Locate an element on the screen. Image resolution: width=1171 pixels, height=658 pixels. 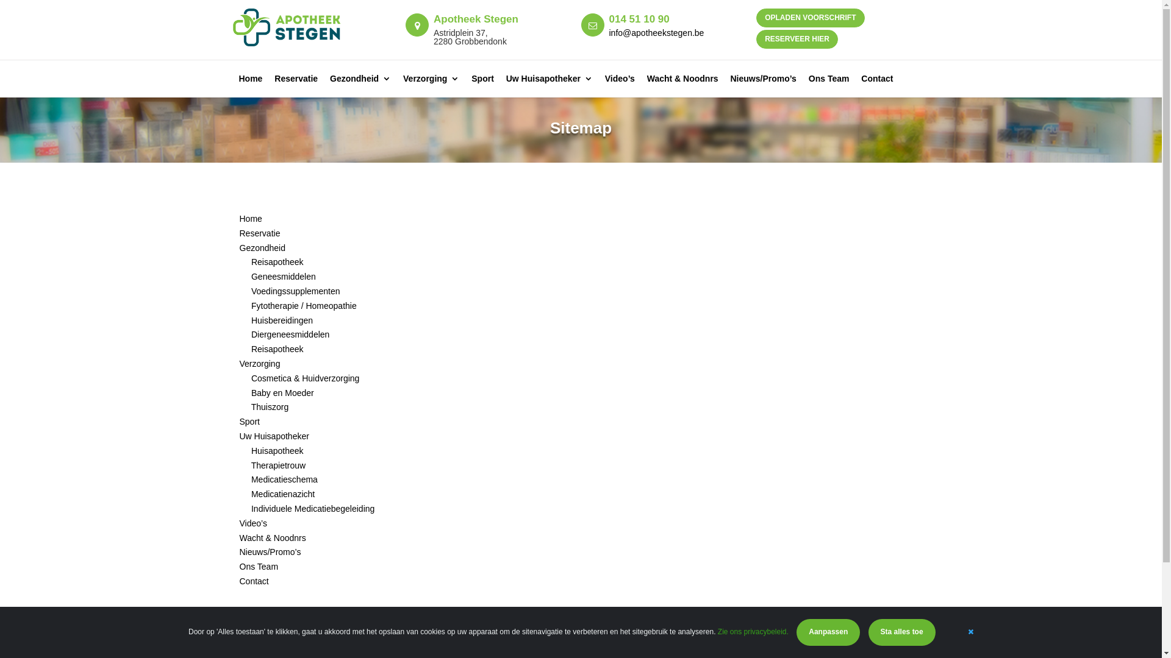
Sport is located at coordinates (249, 422).